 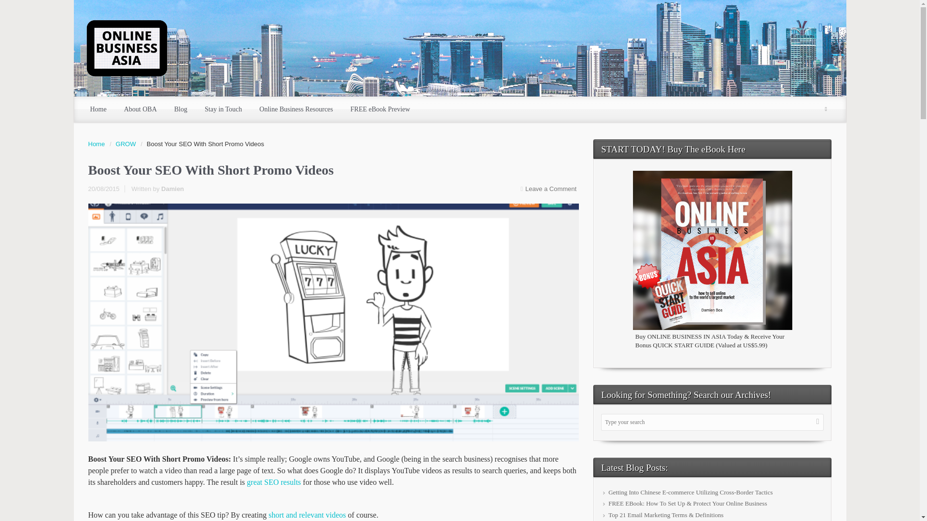 I want to click on Home, so click(x=98, y=144).